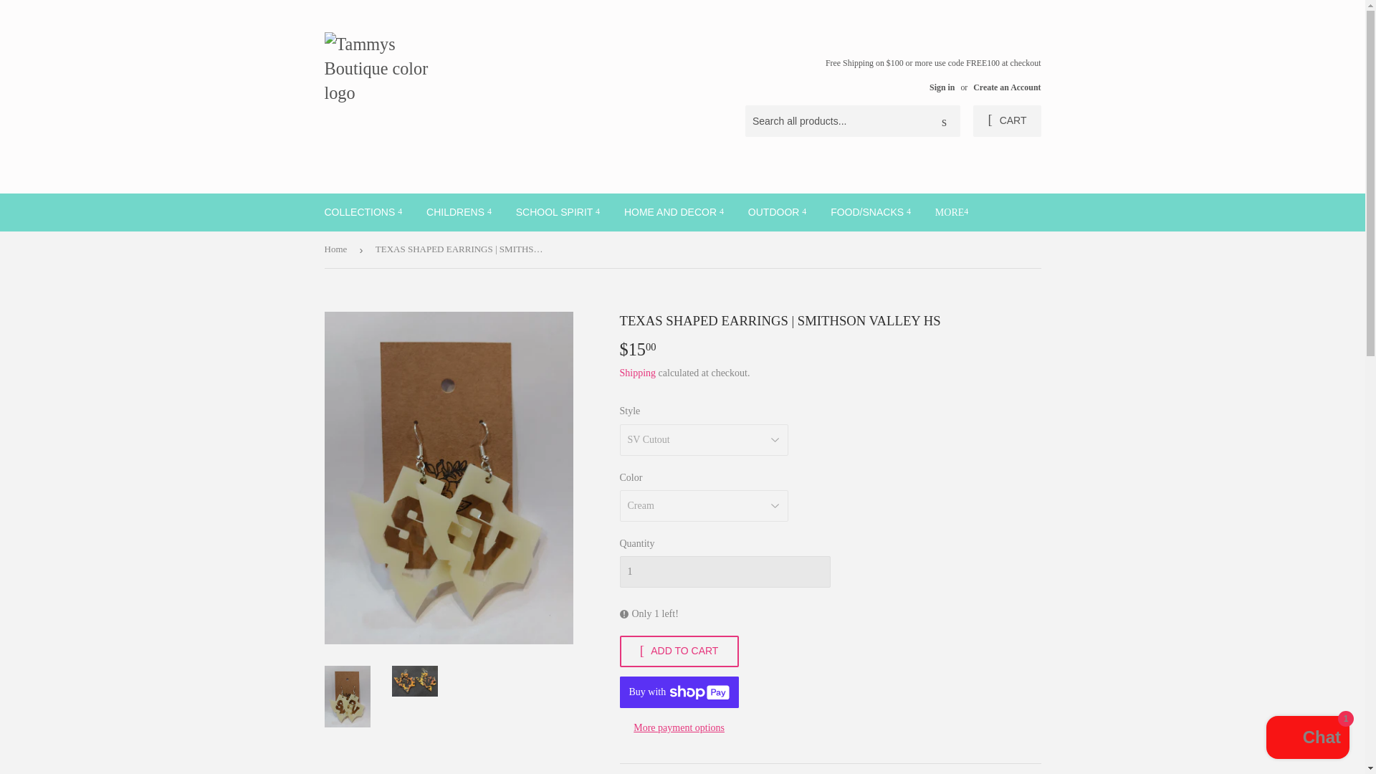 Image resolution: width=1376 pixels, height=774 pixels. Describe the element at coordinates (1307, 739) in the screenshot. I see `Shopify online store chat` at that location.